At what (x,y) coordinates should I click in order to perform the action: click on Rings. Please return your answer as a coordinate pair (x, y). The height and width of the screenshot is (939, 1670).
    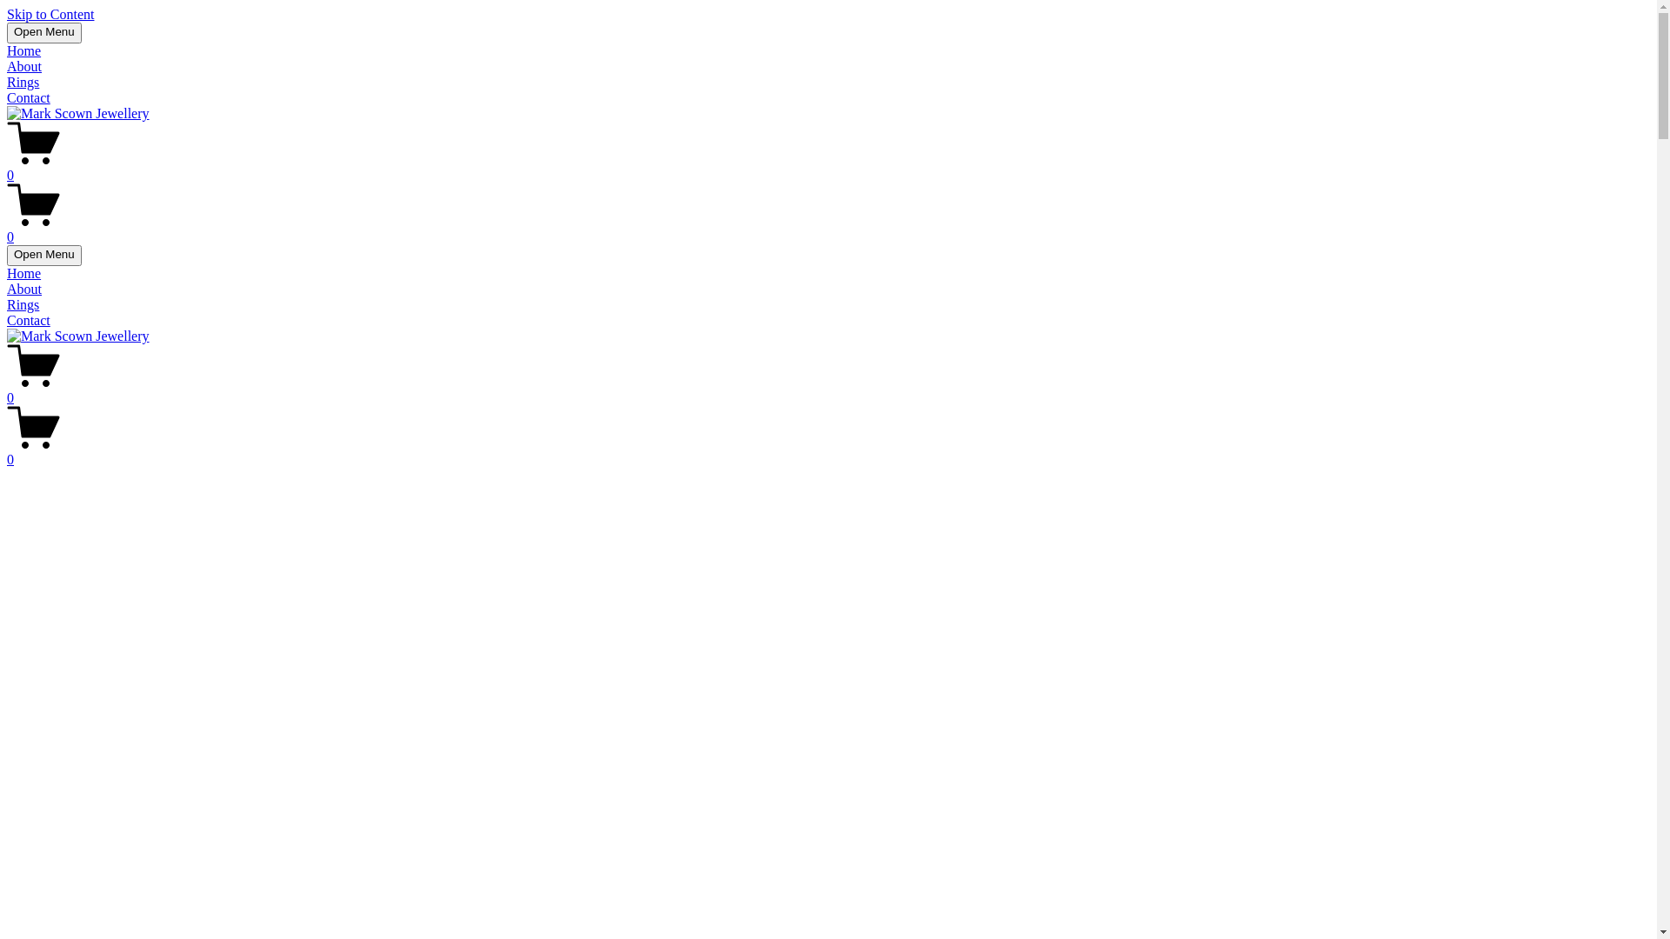
    Looking at the image, I should click on (23, 304).